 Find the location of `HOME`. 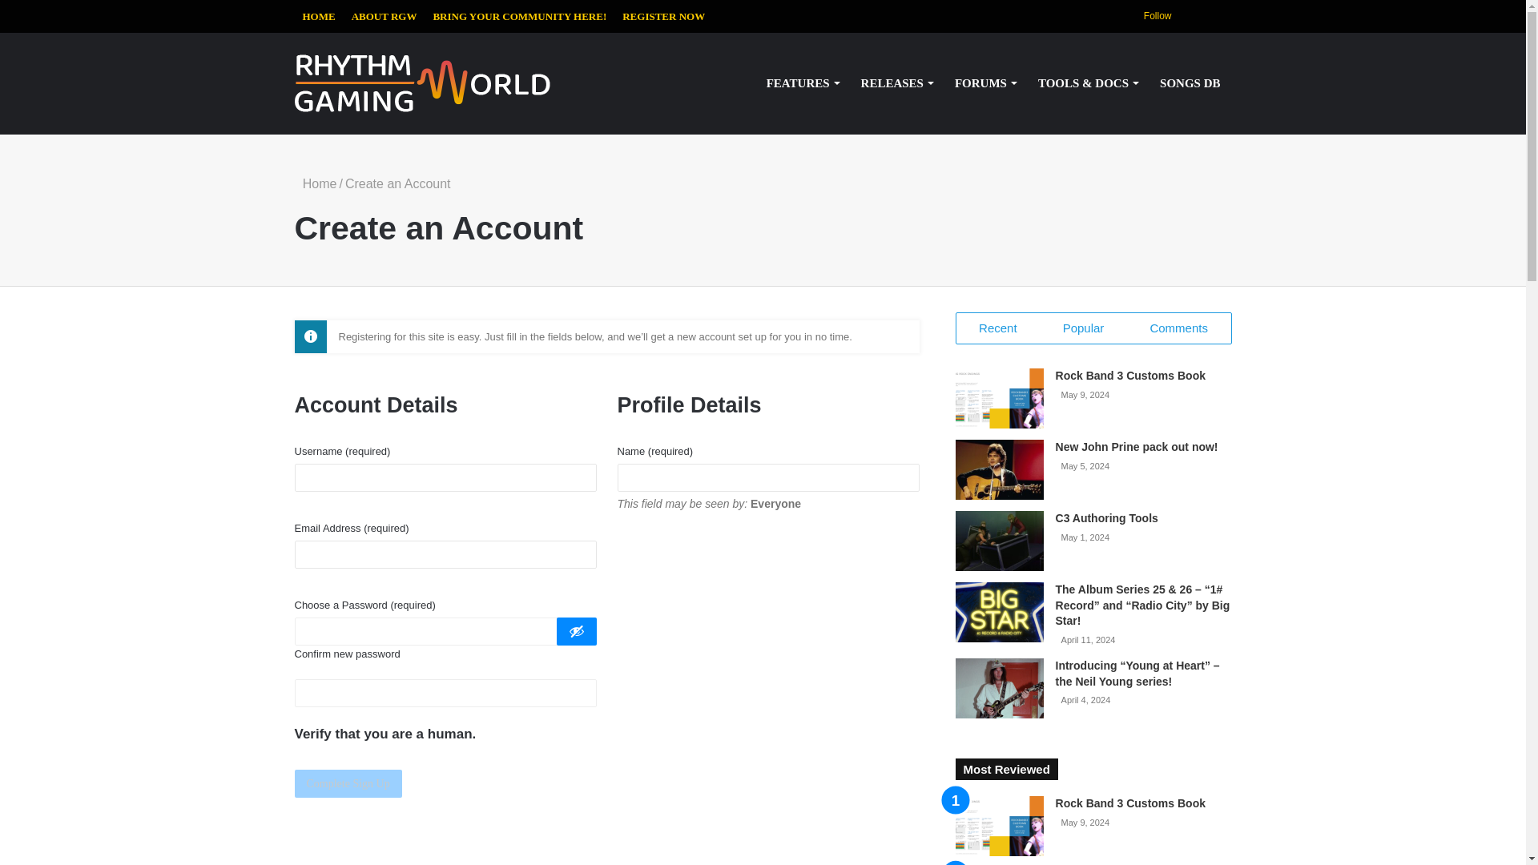

HOME is located at coordinates (319, 16).